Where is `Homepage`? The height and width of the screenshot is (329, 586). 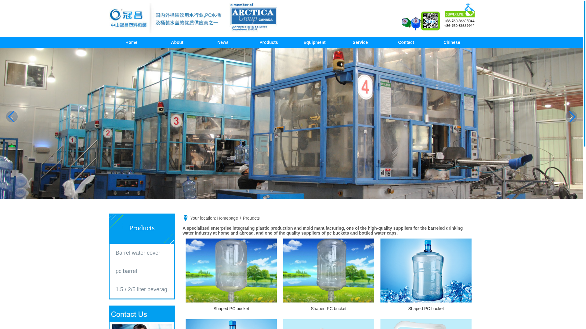 Homepage is located at coordinates (228, 218).